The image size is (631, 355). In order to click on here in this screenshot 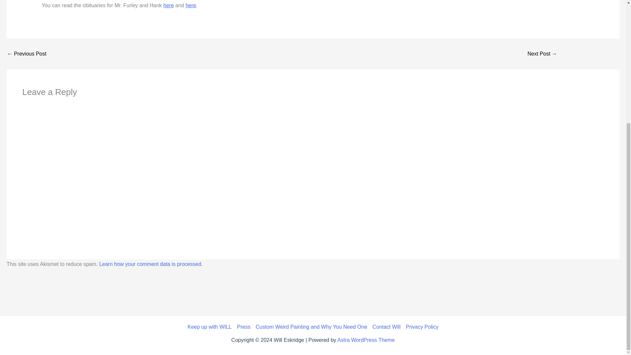, I will do `click(191, 5)`.